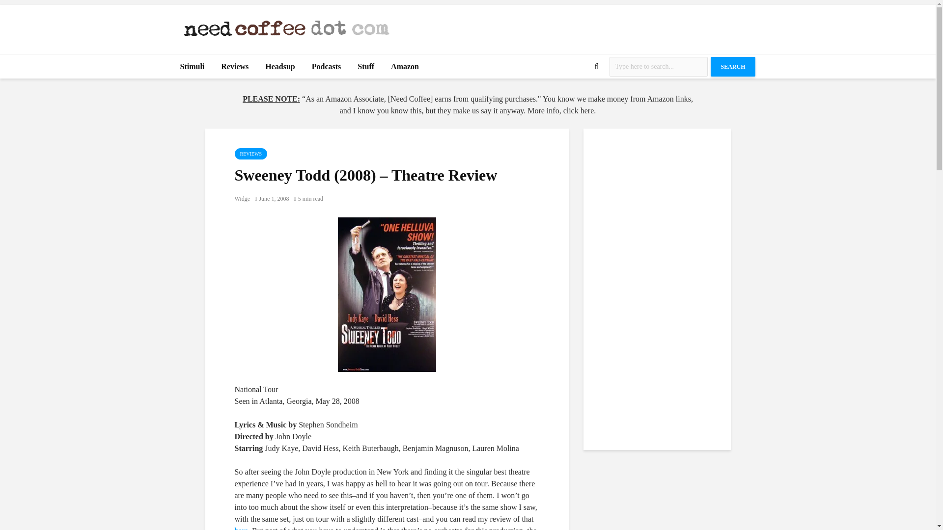 This screenshot has height=530, width=943. I want to click on Podcasts, so click(327, 67).